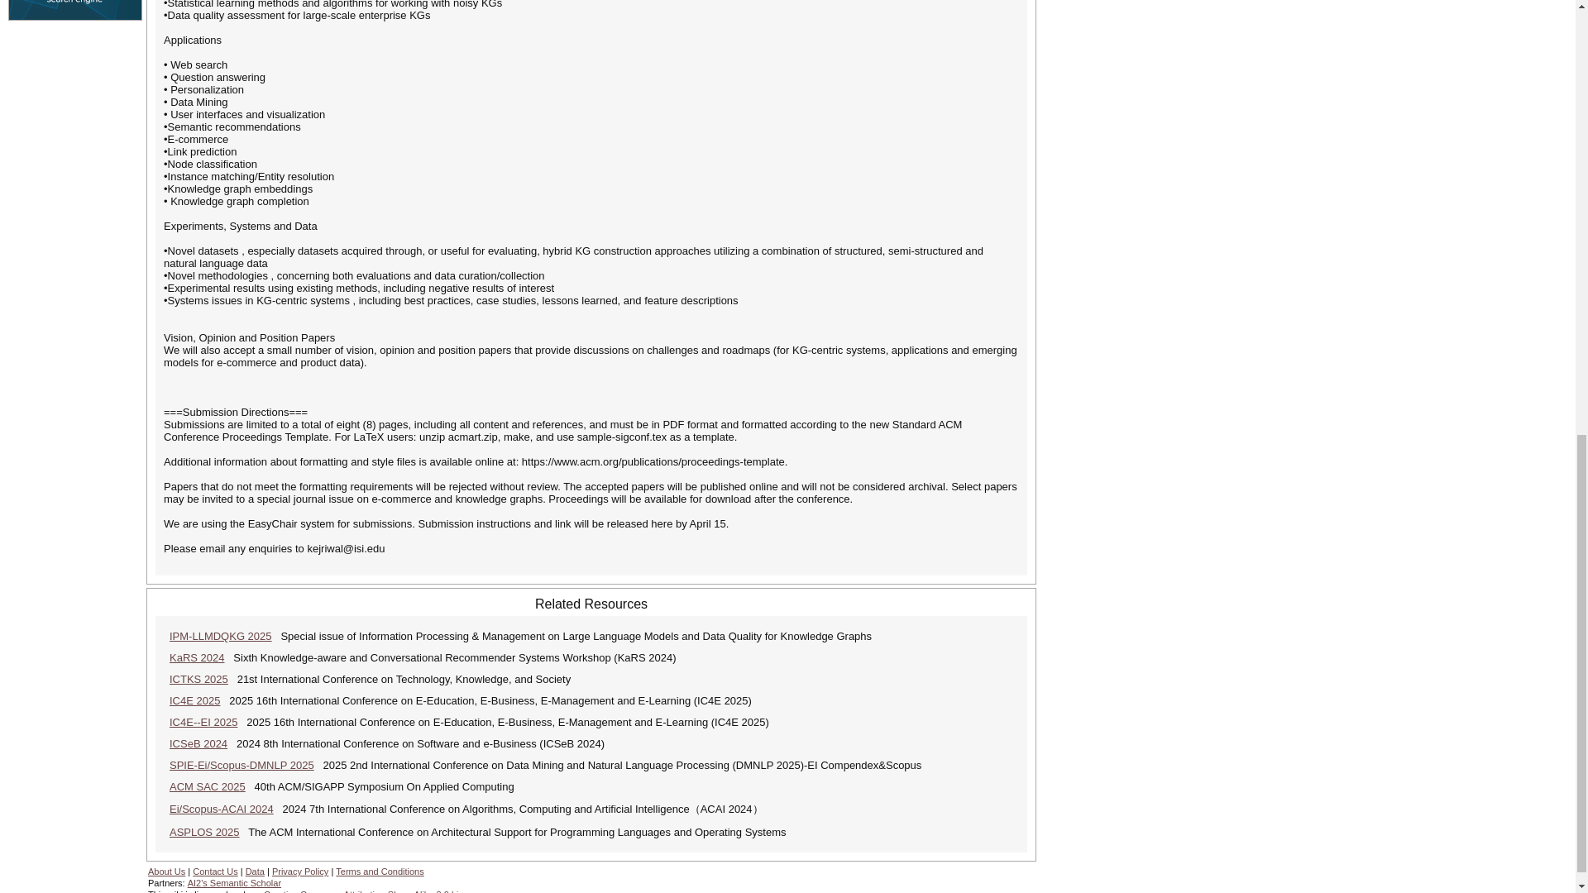  Describe the element at coordinates (220, 636) in the screenshot. I see `IPM-LLMDQKG 2025` at that location.